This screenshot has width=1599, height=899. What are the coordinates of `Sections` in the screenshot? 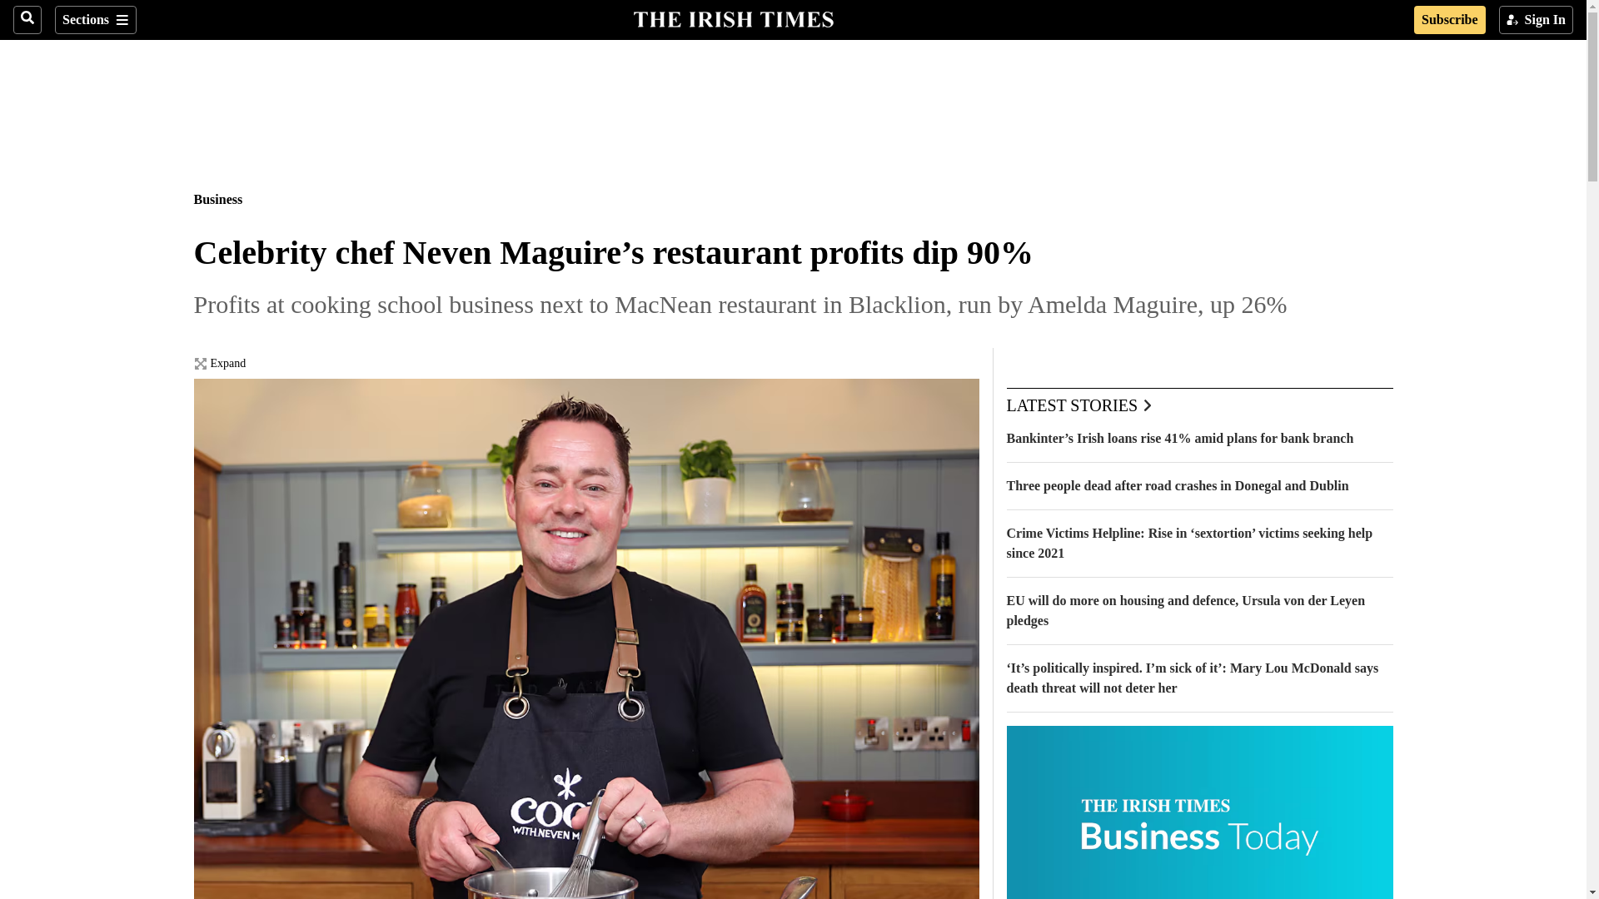 It's located at (95, 20).